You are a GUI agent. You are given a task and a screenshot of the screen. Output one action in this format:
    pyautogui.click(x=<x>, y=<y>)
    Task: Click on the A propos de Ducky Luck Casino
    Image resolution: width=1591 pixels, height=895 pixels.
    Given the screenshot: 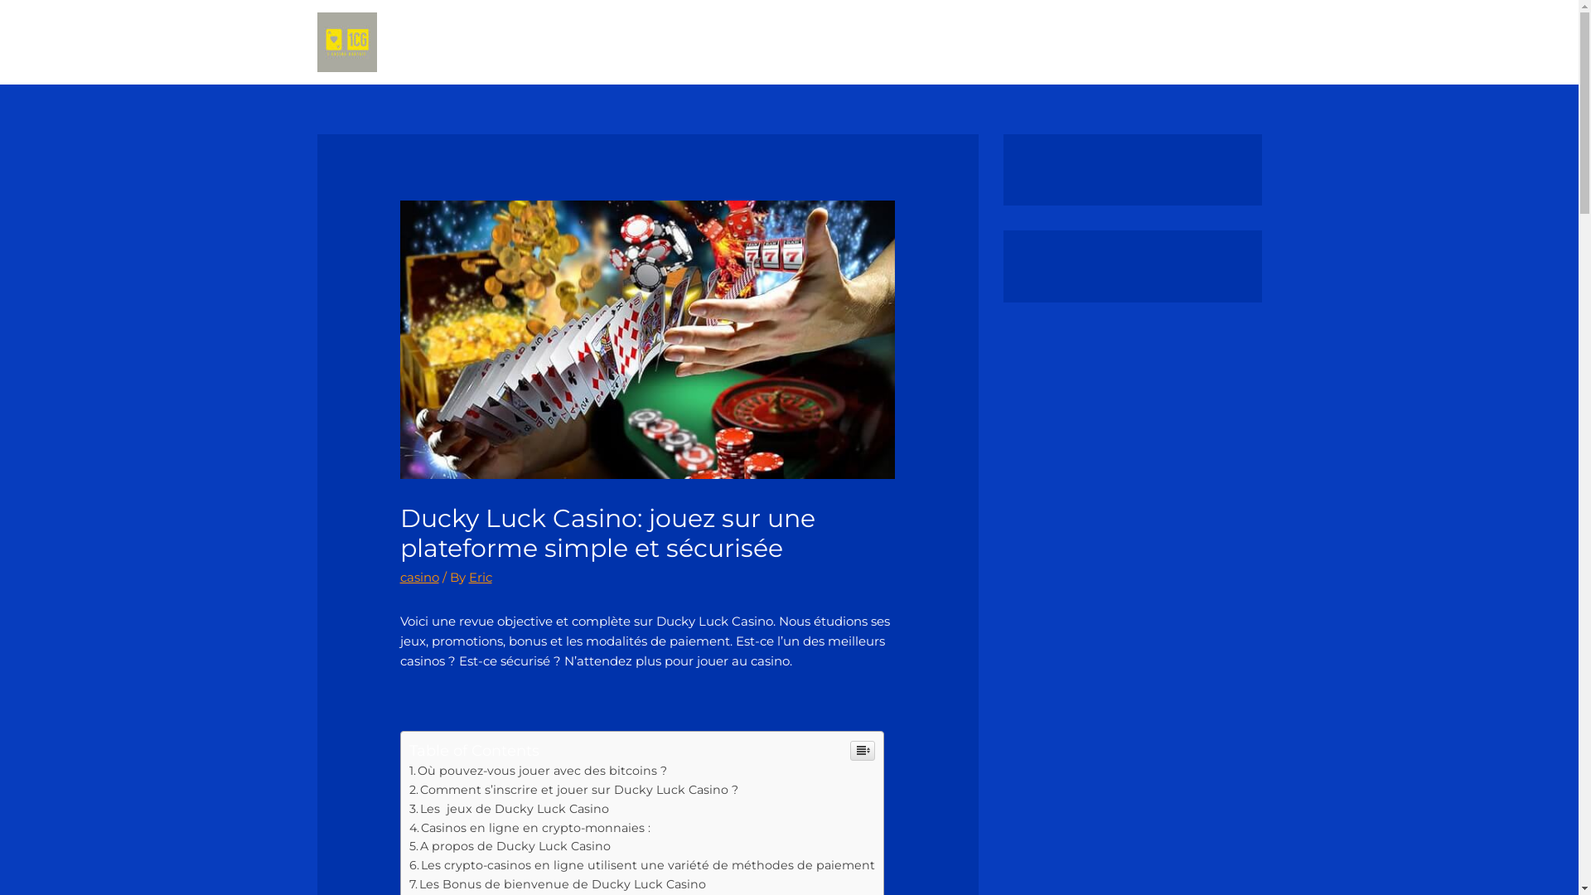 What is the action you would take?
    pyautogui.click(x=510, y=846)
    